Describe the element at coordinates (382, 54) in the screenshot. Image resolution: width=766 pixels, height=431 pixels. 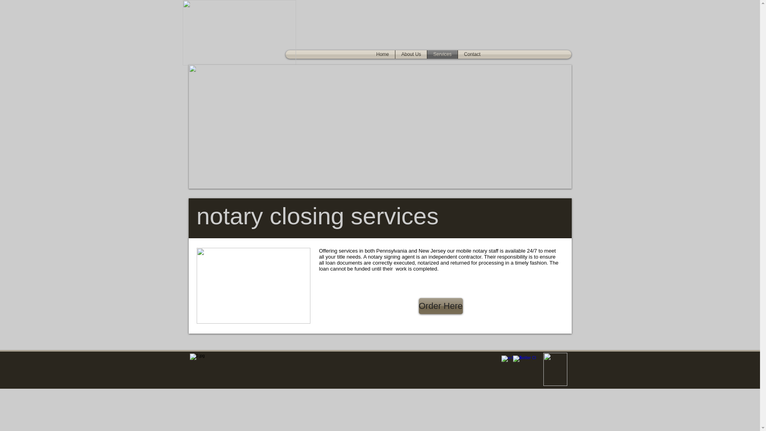
I see `Home` at that location.